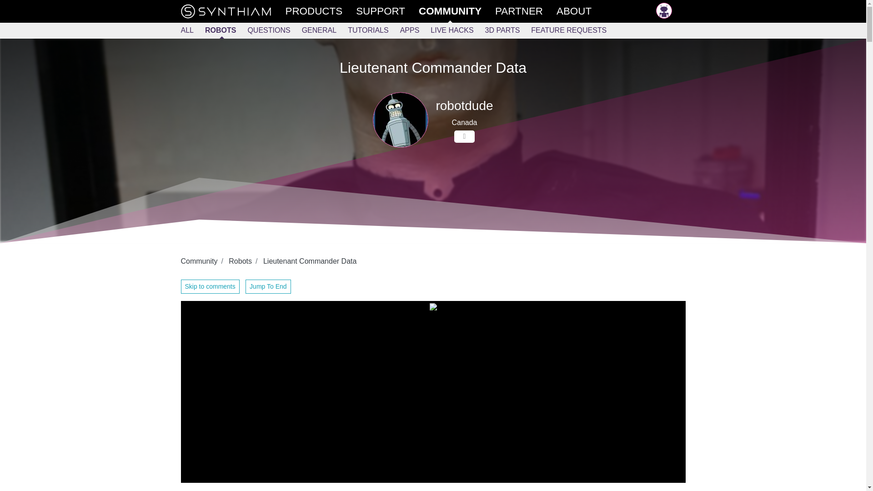 The height and width of the screenshot is (491, 873). Describe the element at coordinates (274, 30) in the screenshot. I see `QUESTIONS` at that location.